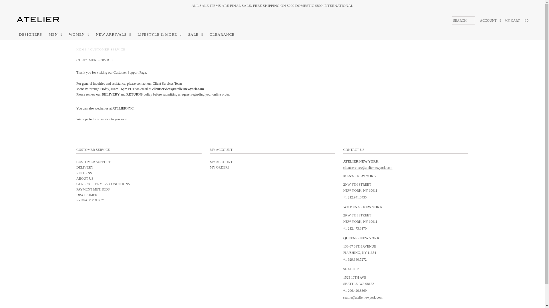  What do you see at coordinates (31, 34) in the screenshot?
I see `DESIGNERS` at bounding box center [31, 34].